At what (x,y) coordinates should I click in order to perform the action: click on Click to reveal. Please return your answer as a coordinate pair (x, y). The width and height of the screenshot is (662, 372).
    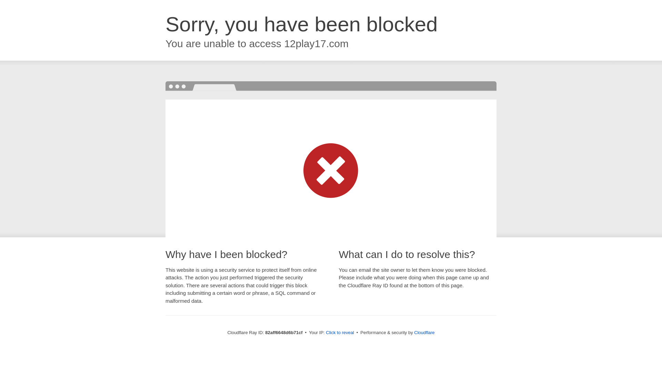
    Looking at the image, I should click on (340, 333).